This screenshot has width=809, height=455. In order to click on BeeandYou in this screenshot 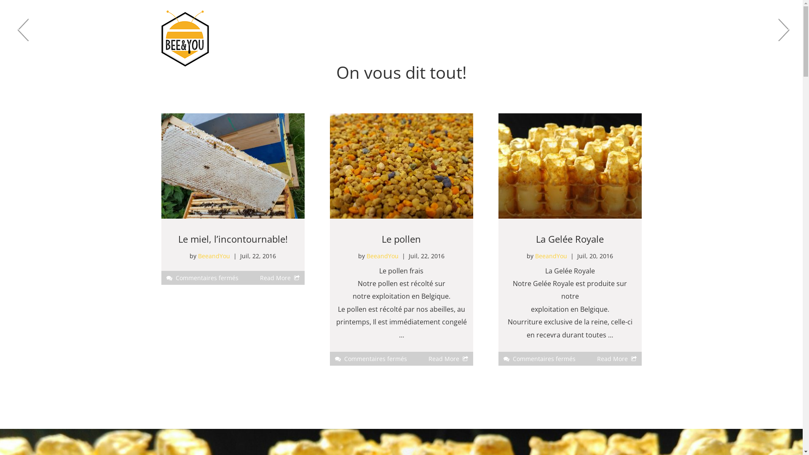, I will do `click(214, 256)`.